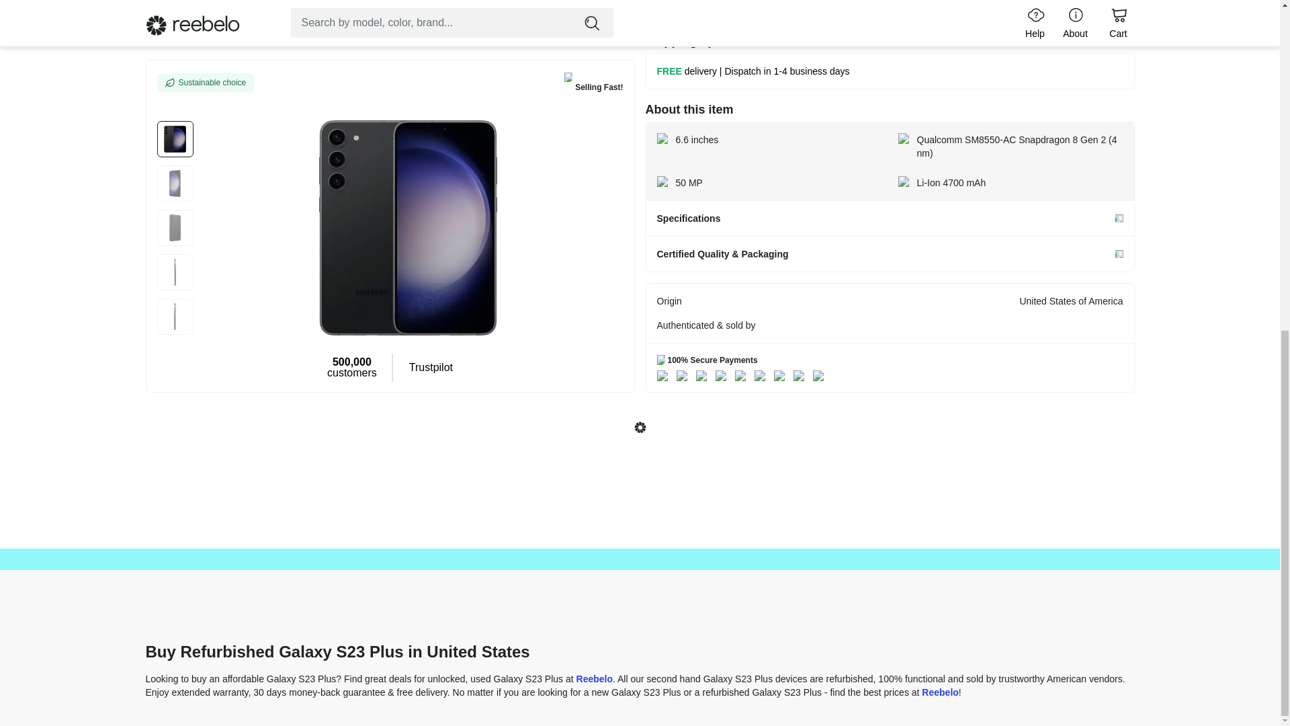  I want to click on PayPal, so click(821, 375).